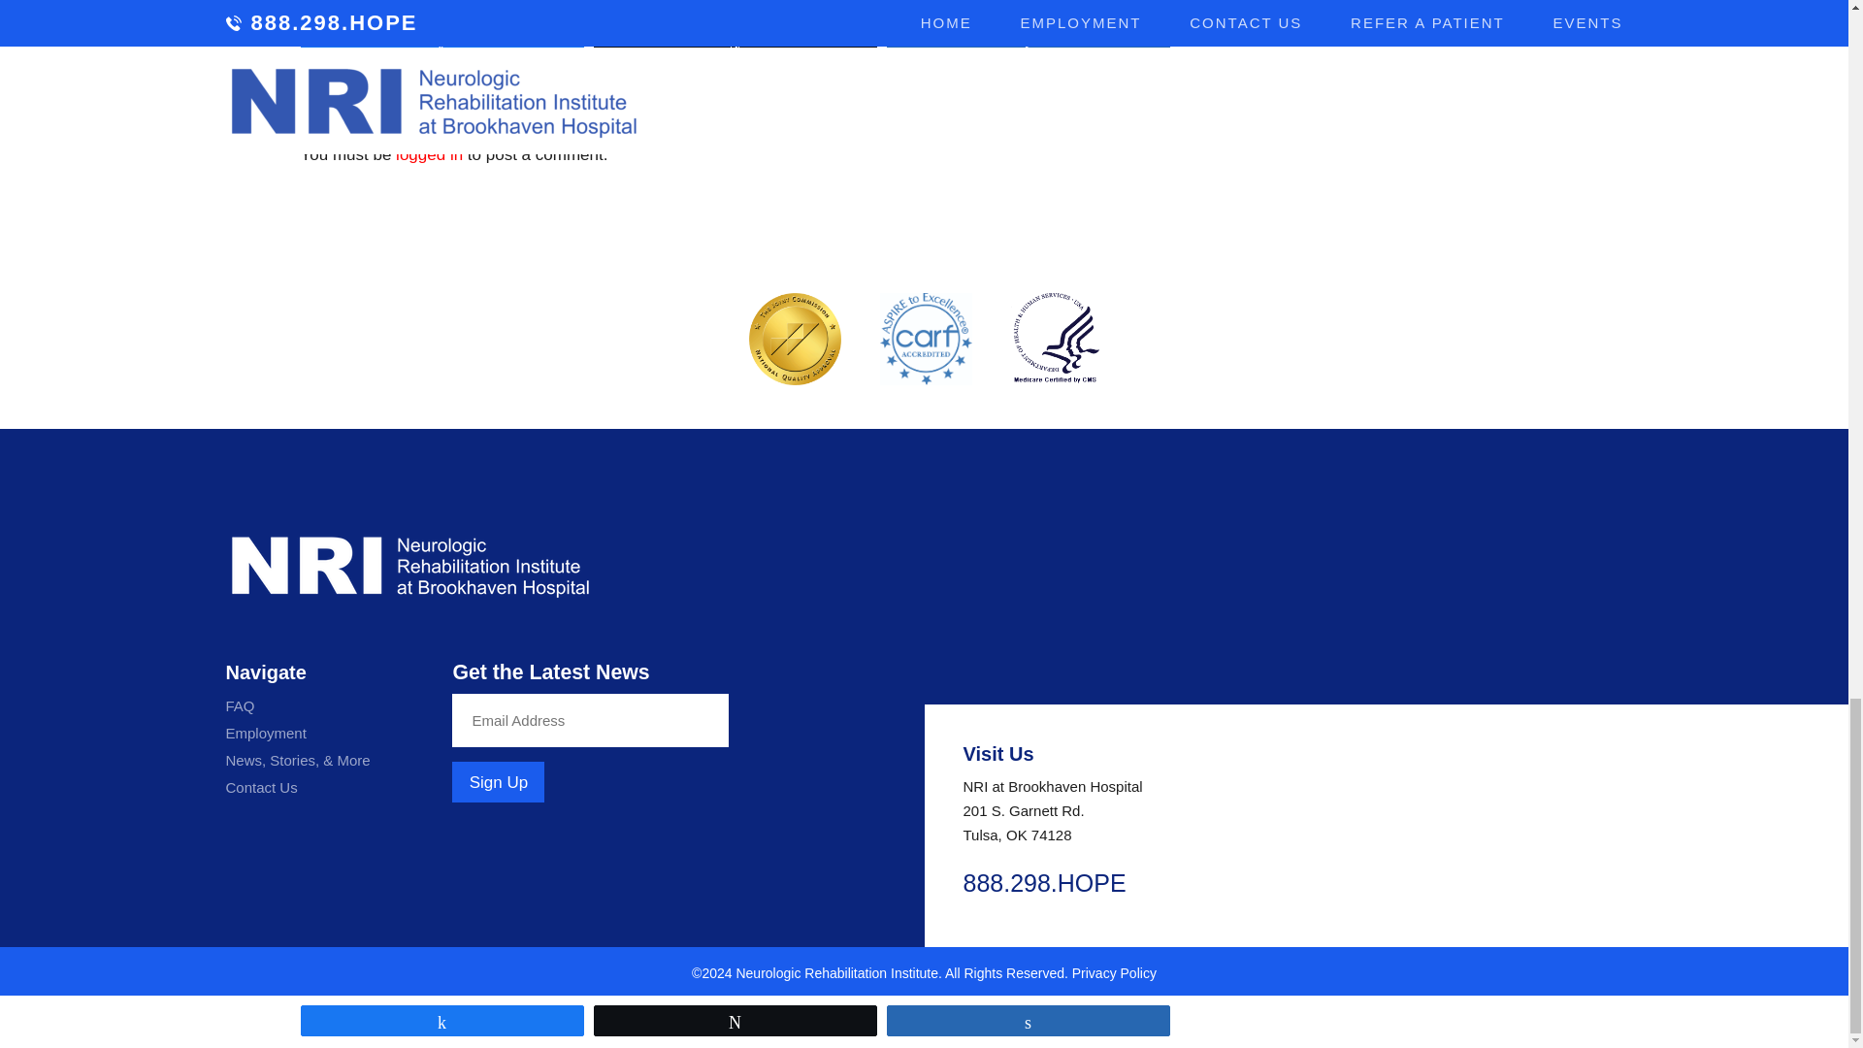 Image resolution: width=1863 pixels, height=1048 pixels. I want to click on Sign Up, so click(498, 782).